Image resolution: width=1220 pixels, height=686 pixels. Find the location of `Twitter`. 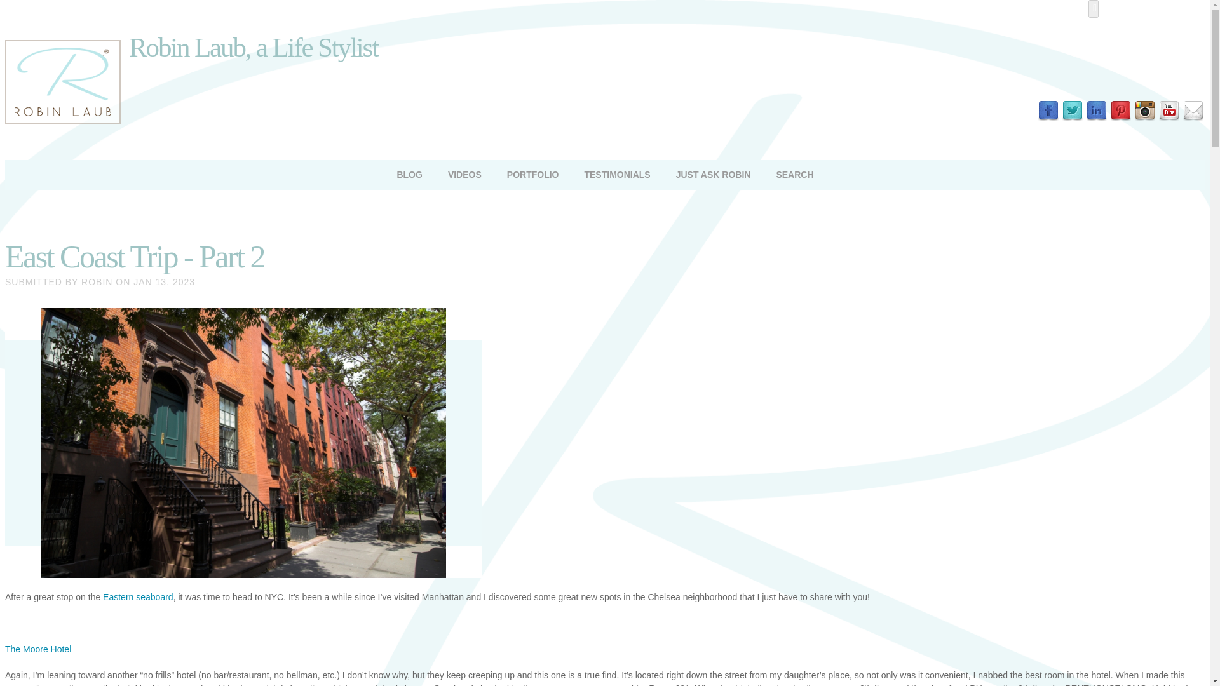

Twitter is located at coordinates (1073, 111).